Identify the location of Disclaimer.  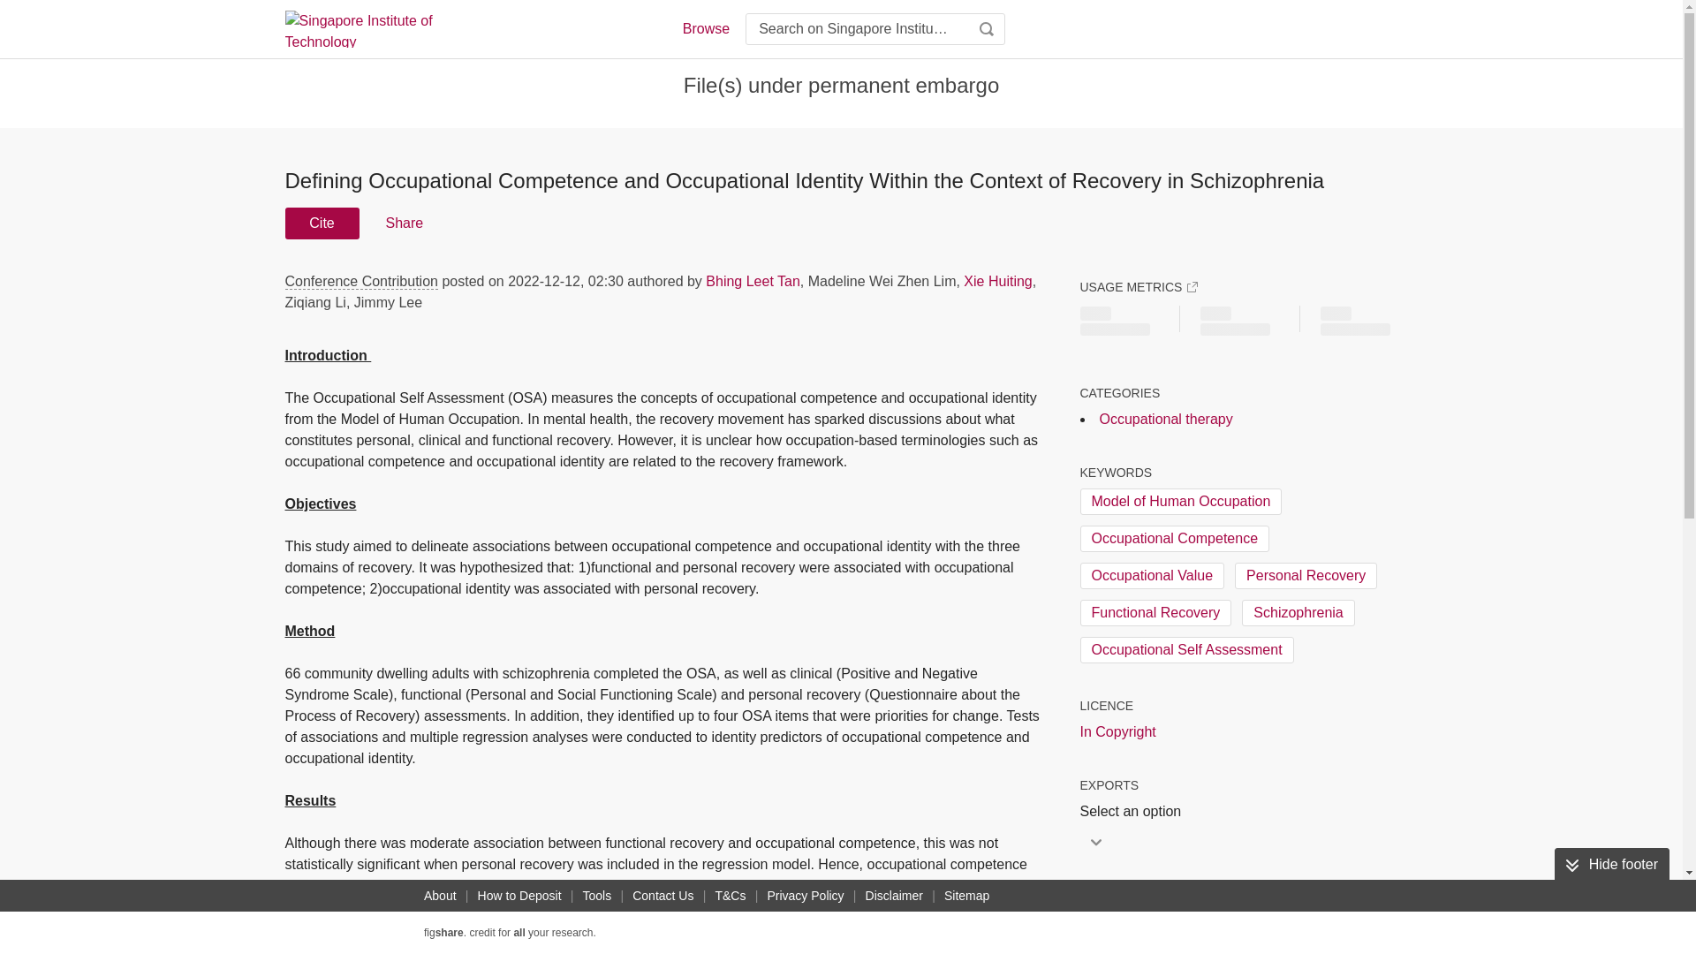
(894, 896).